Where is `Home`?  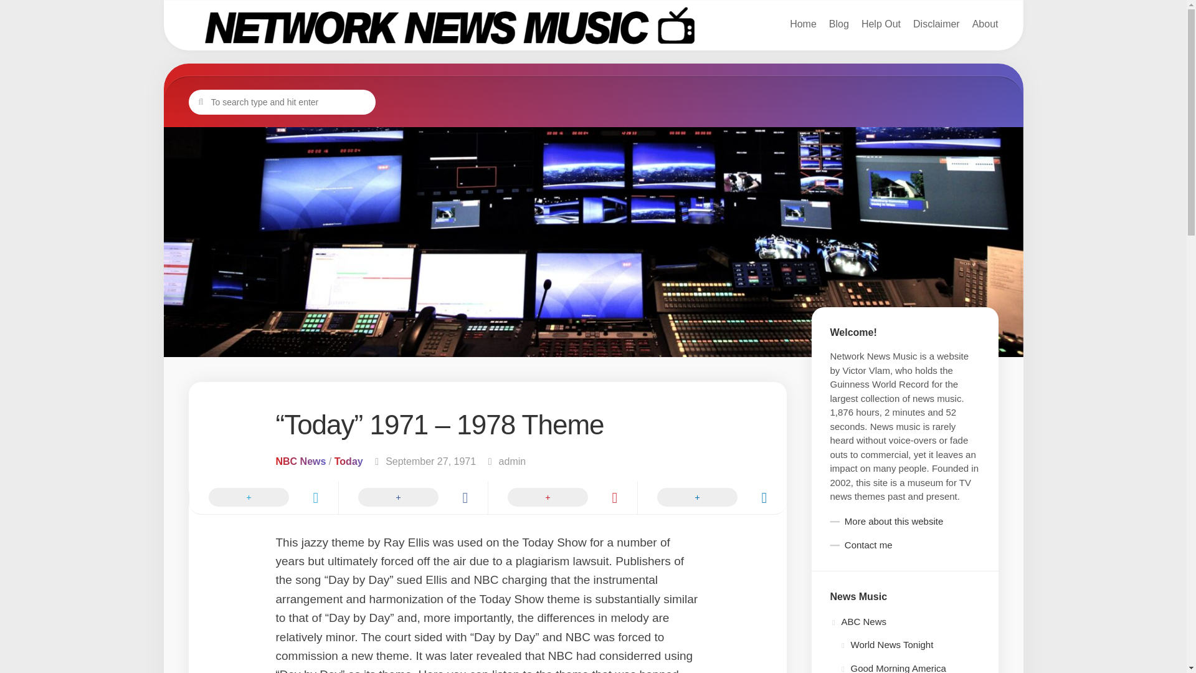
Home is located at coordinates (803, 24).